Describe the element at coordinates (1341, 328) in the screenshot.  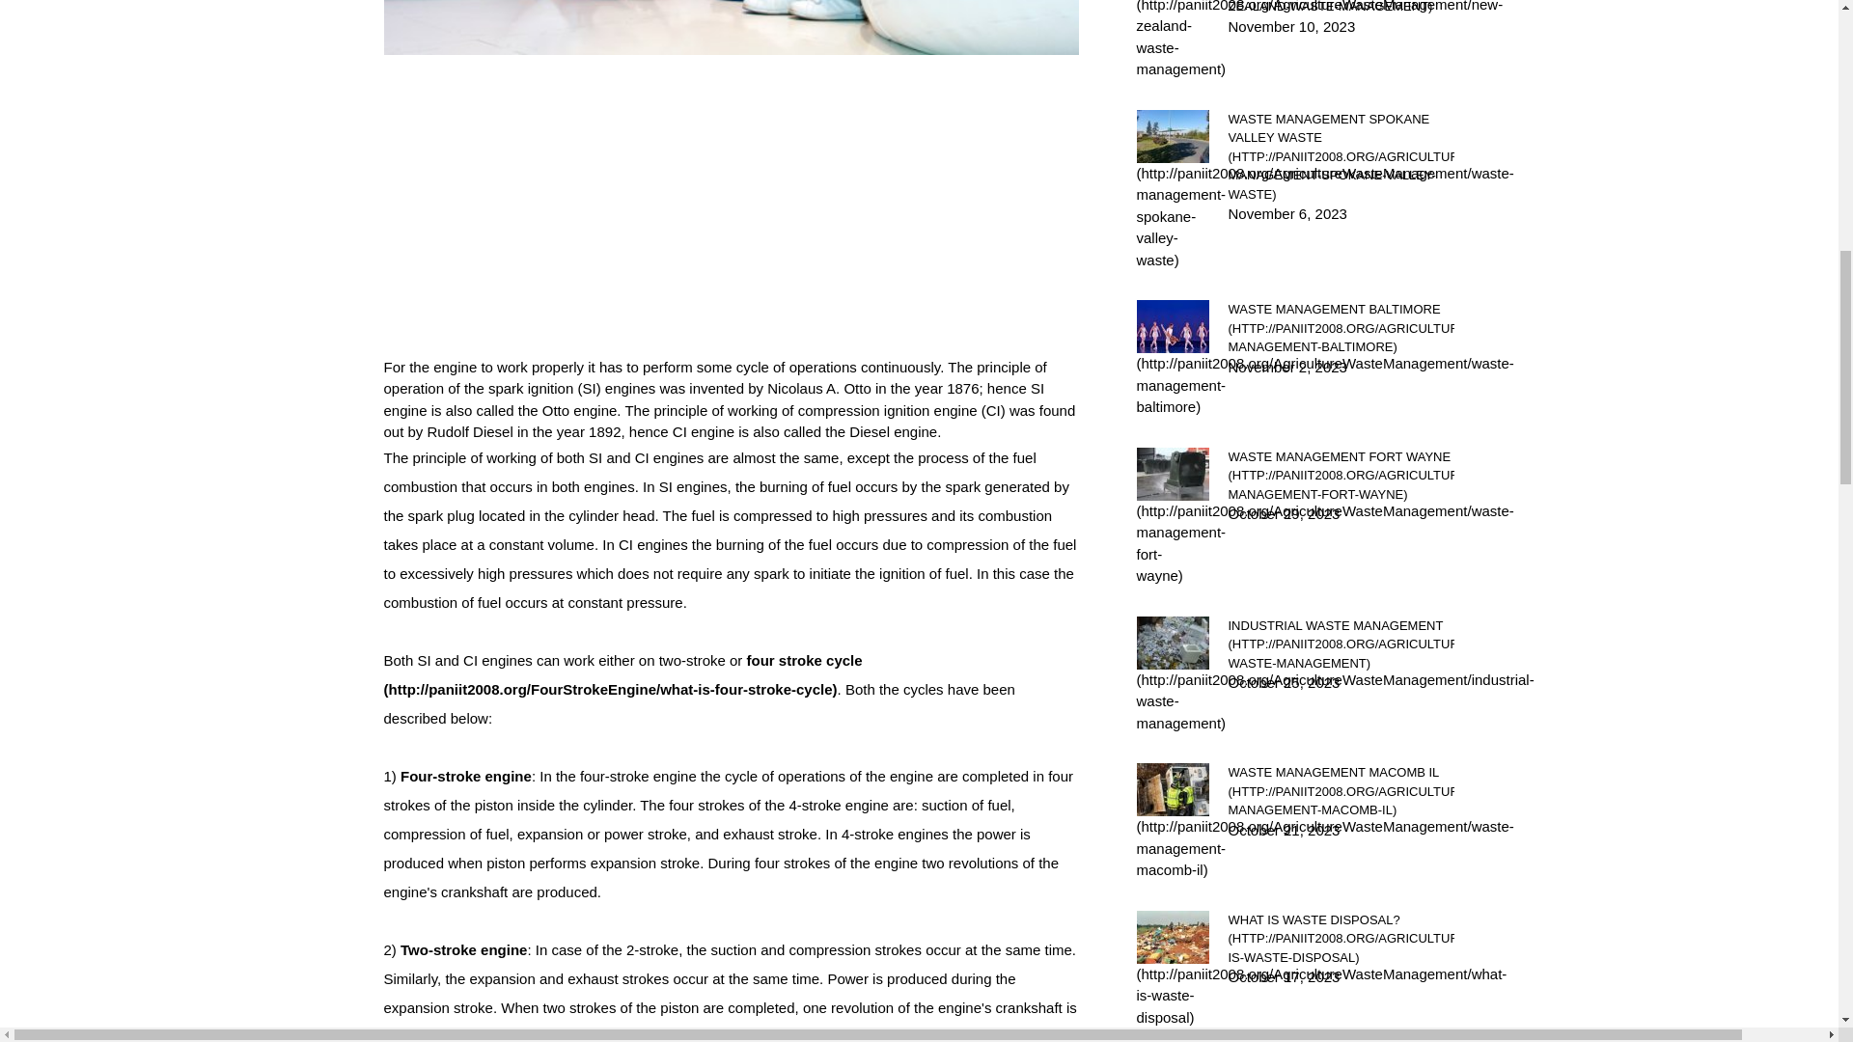
I see `WASTE MANAGEMENT BALTIMORE` at that location.